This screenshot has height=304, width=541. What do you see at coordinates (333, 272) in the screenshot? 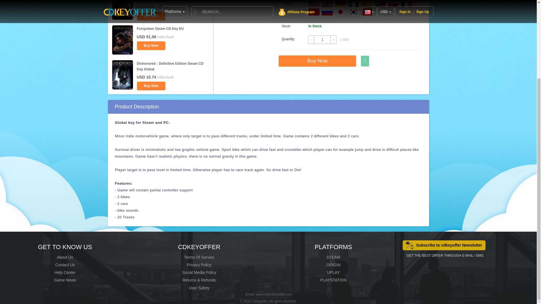
I see `UPLAY` at bounding box center [333, 272].